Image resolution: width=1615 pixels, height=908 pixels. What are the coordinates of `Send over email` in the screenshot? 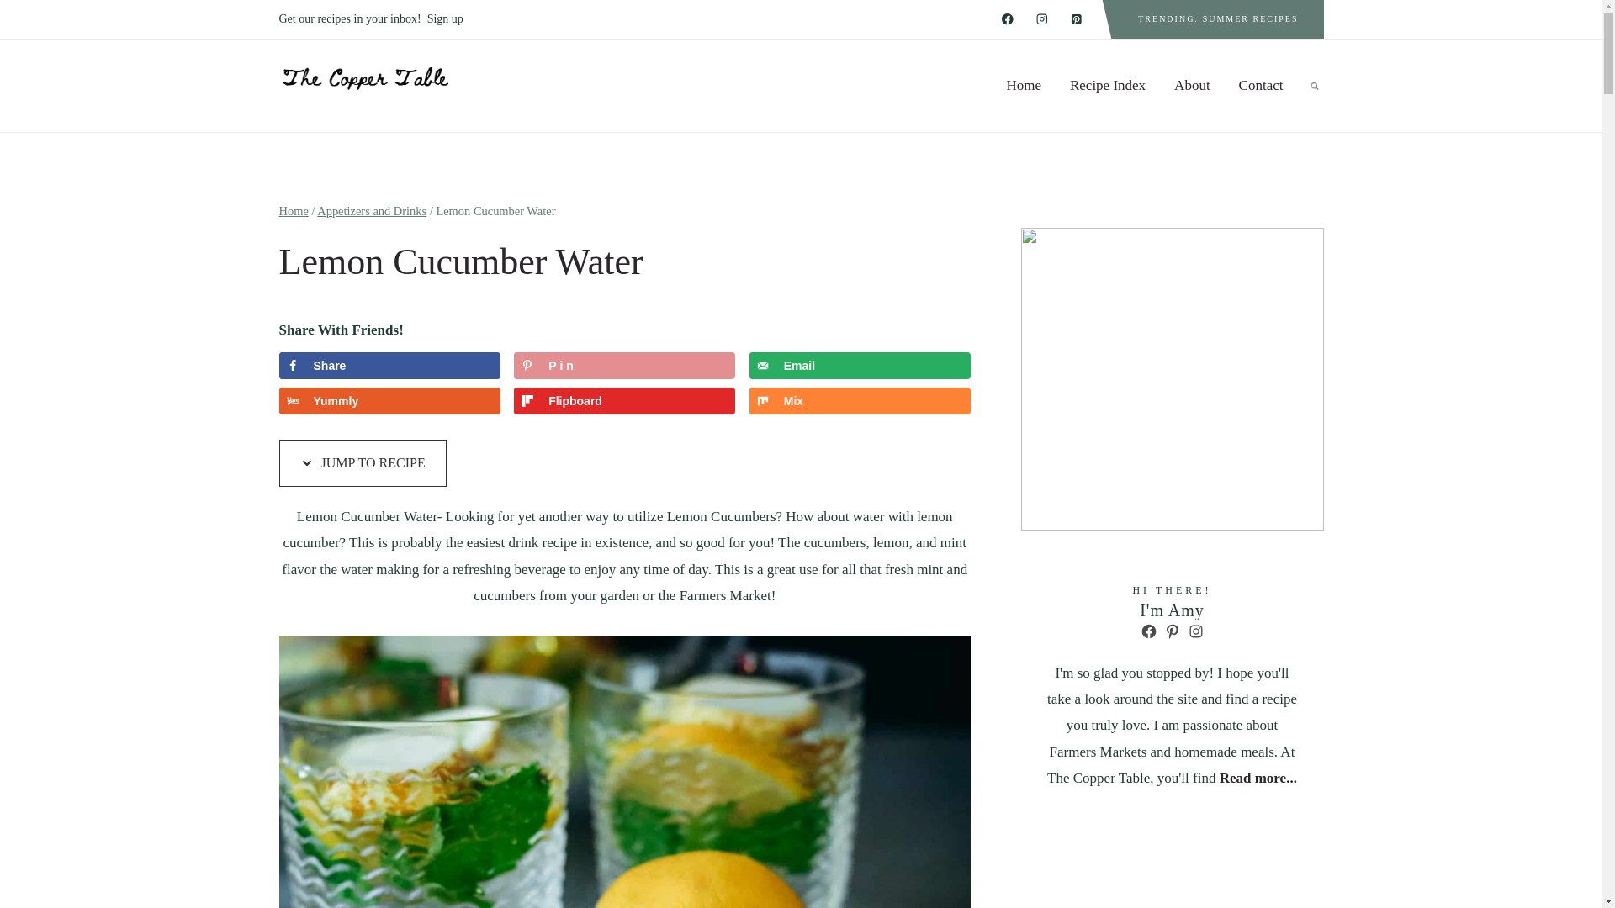 It's located at (860, 366).